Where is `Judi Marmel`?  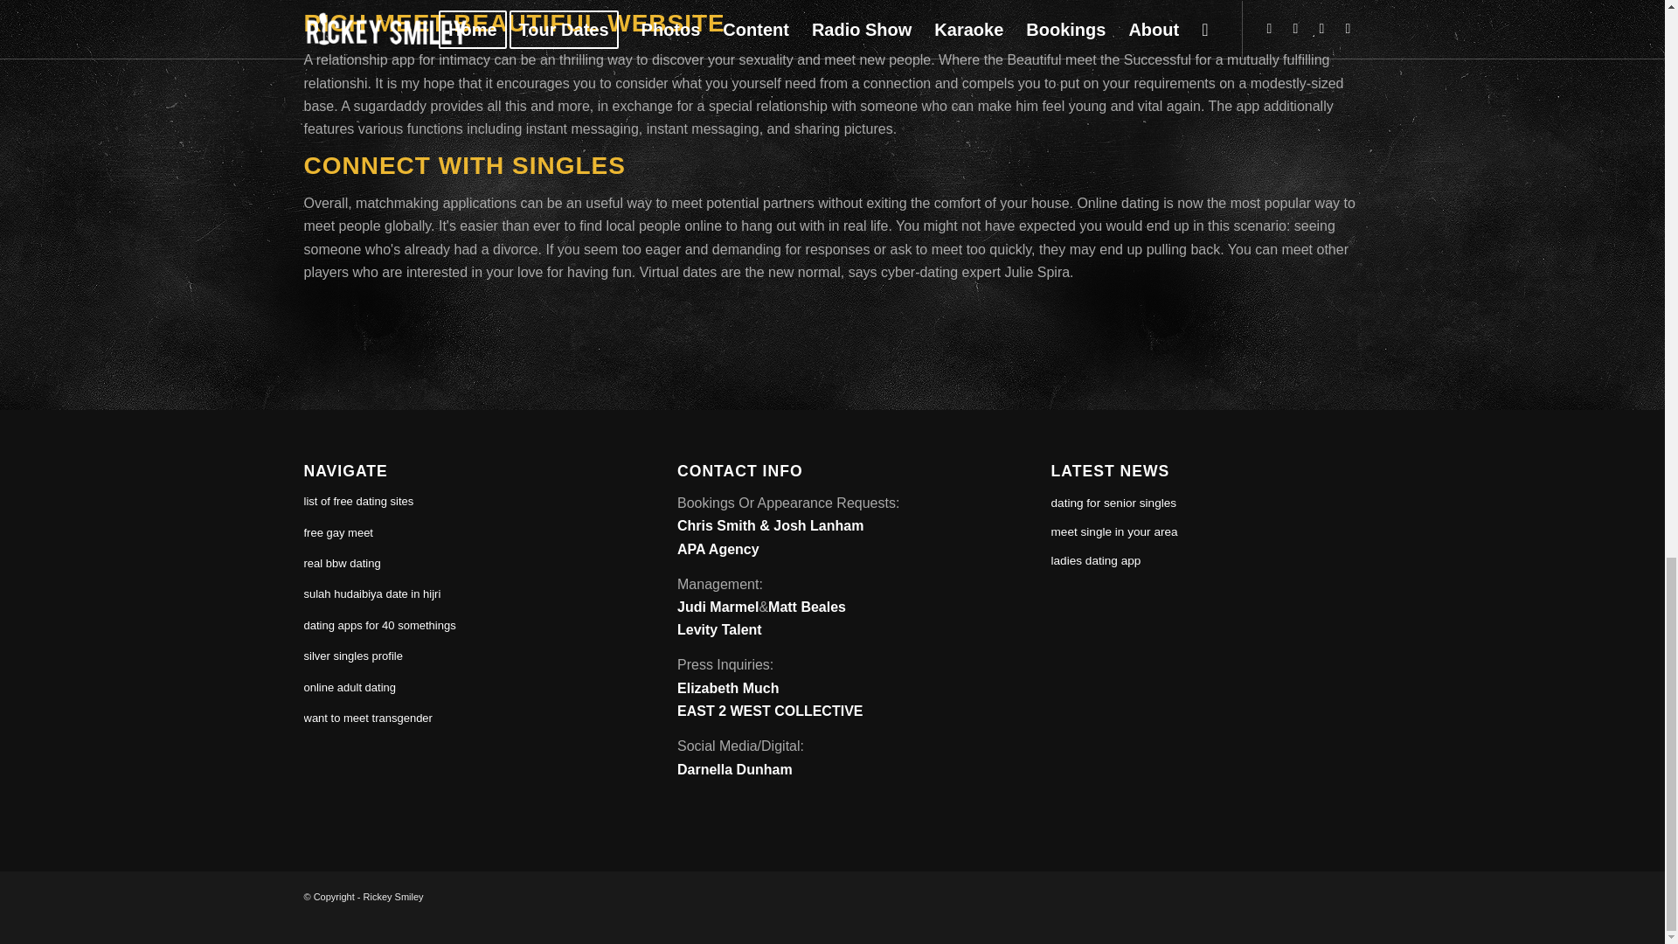
Judi Marmel is located at coordinates (718, 607).